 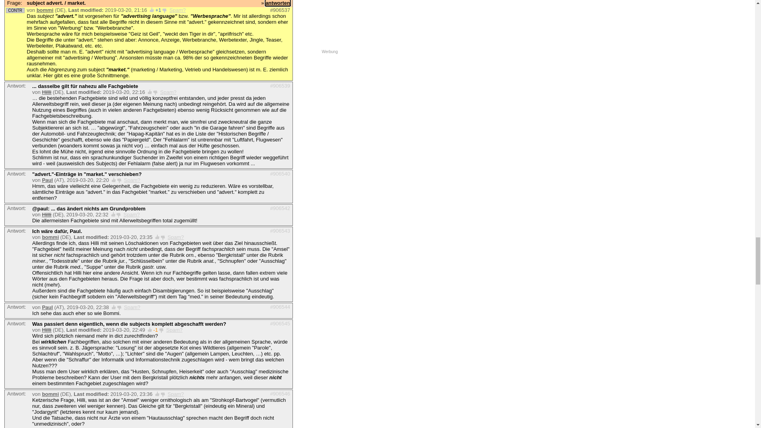 I want to click on Registrieren, so click(x=277, y=58).